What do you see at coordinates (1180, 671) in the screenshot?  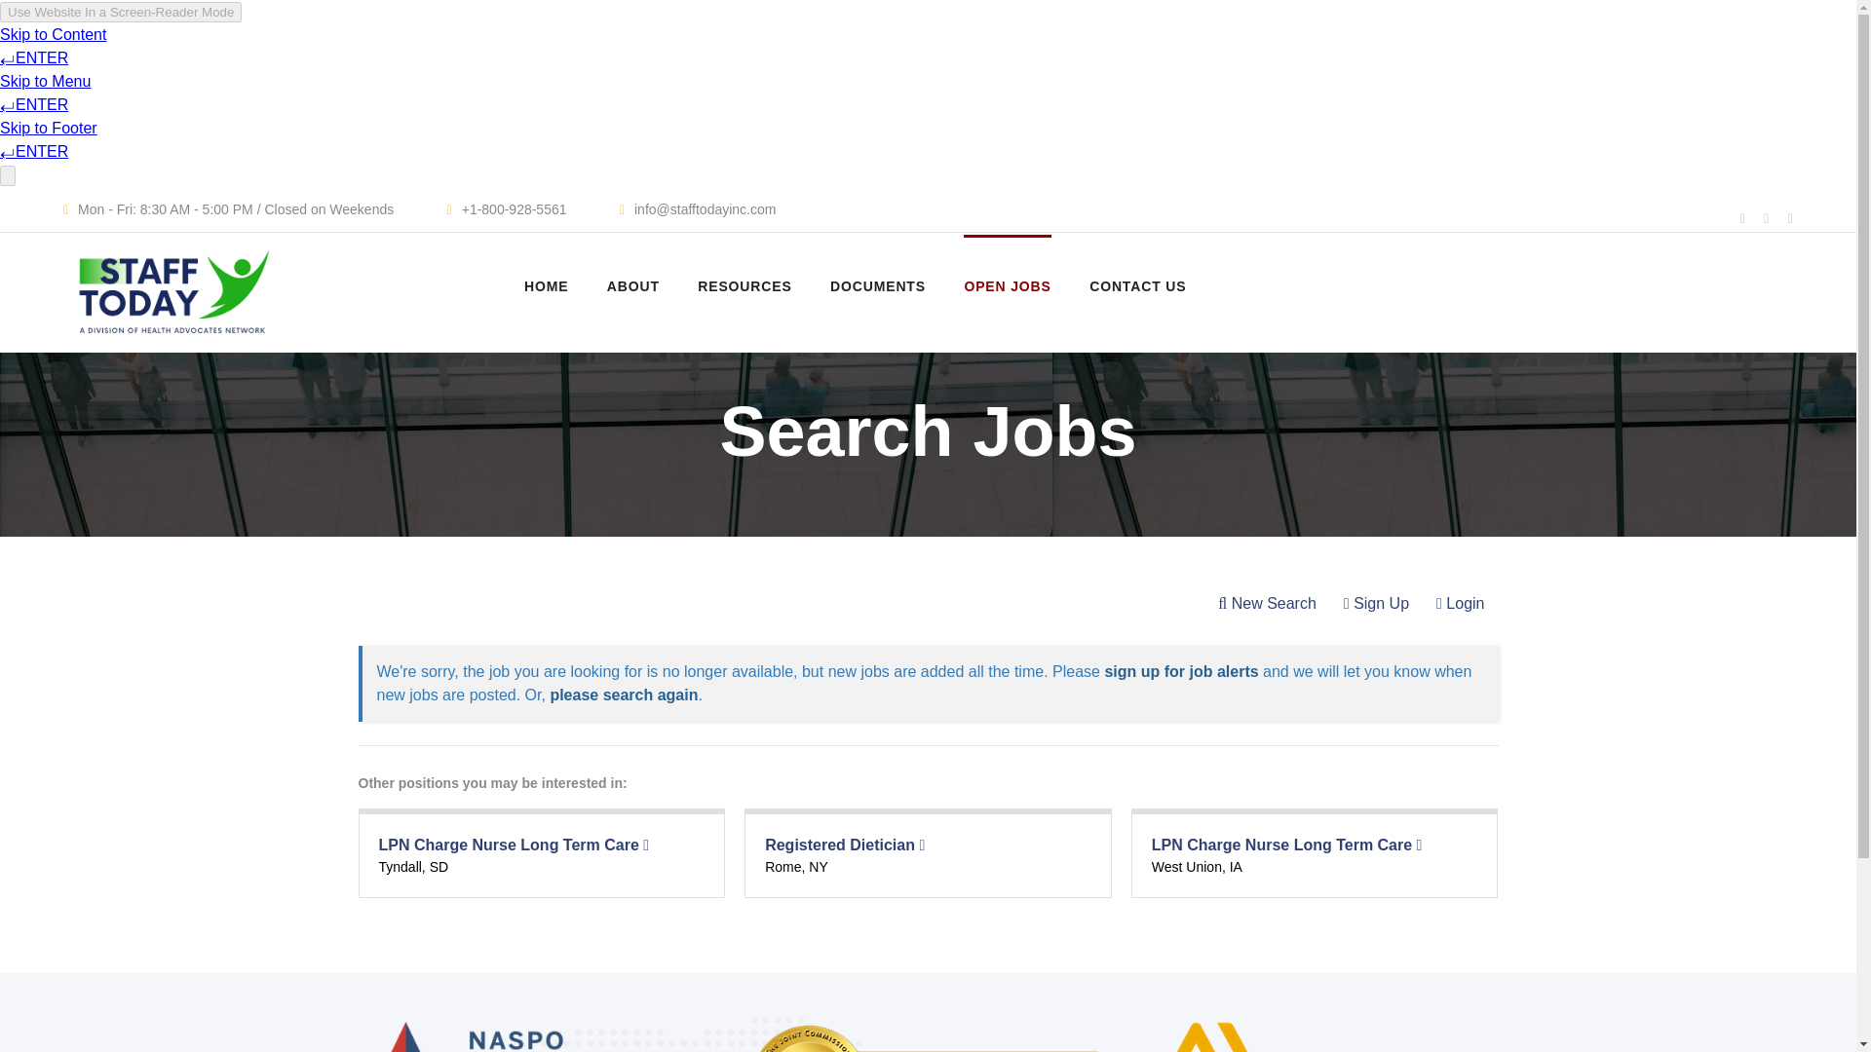 I see `sign up for job alerts` at bounding box center [1180, 671].